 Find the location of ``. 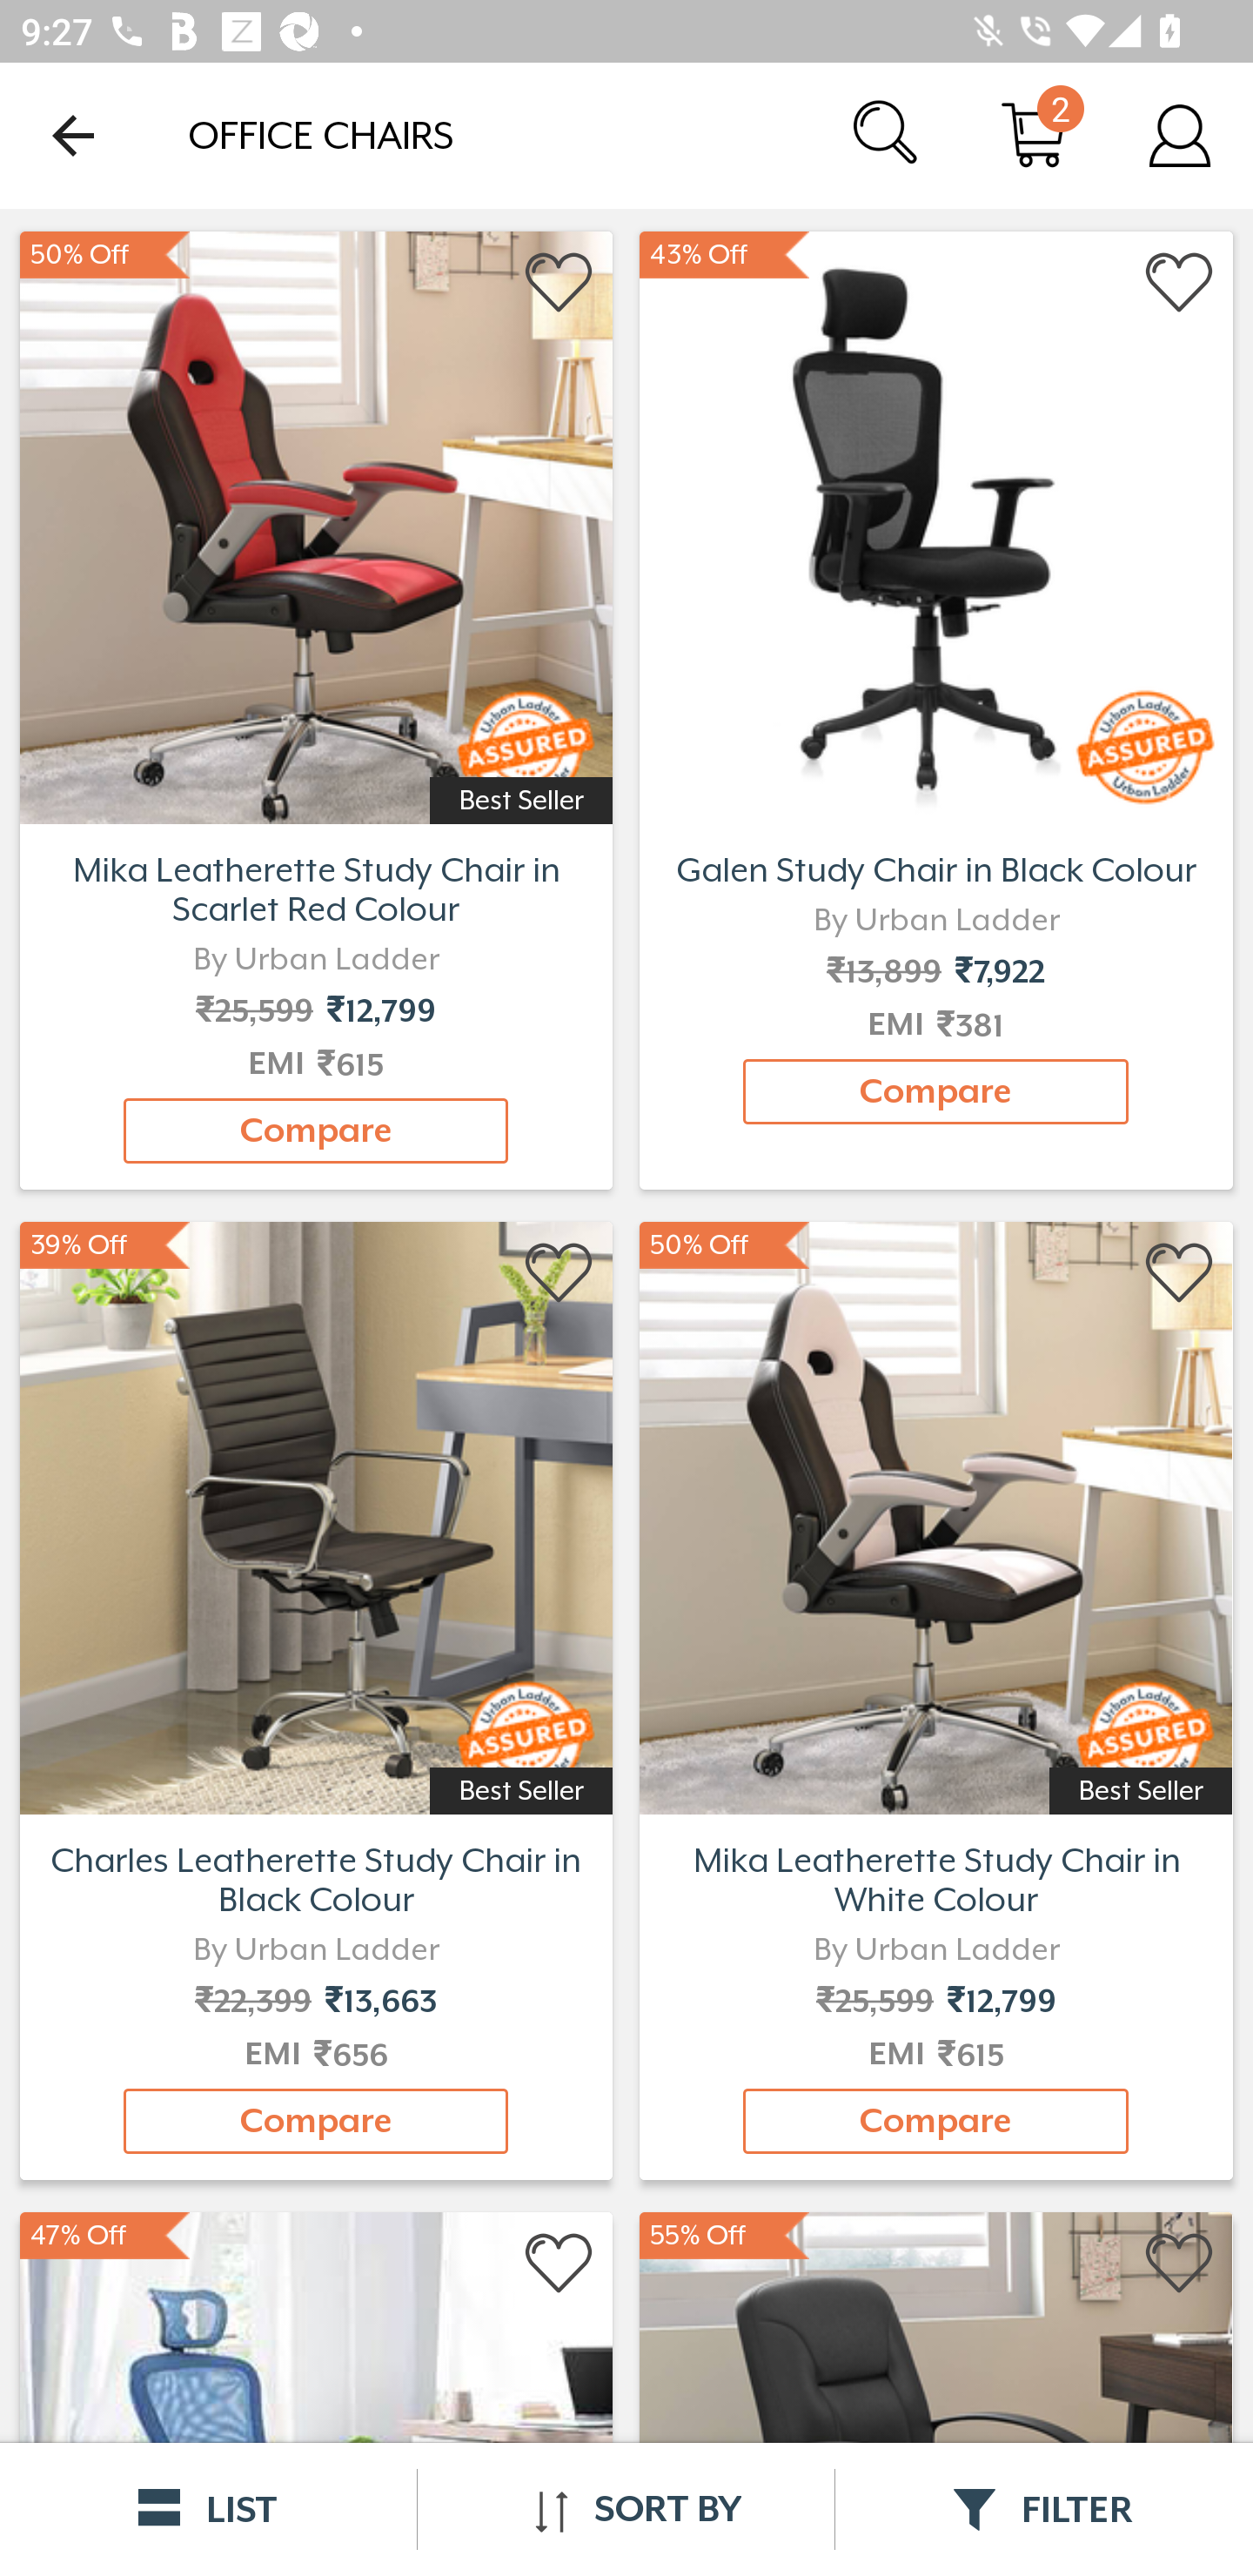

 is located at coordinates (1180, 1274).